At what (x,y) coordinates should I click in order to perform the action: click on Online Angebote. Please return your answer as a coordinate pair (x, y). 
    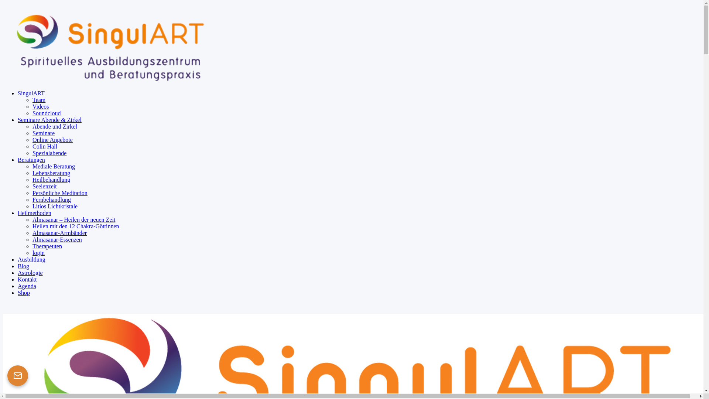
    Looking at the image, I should click on (52, 140).